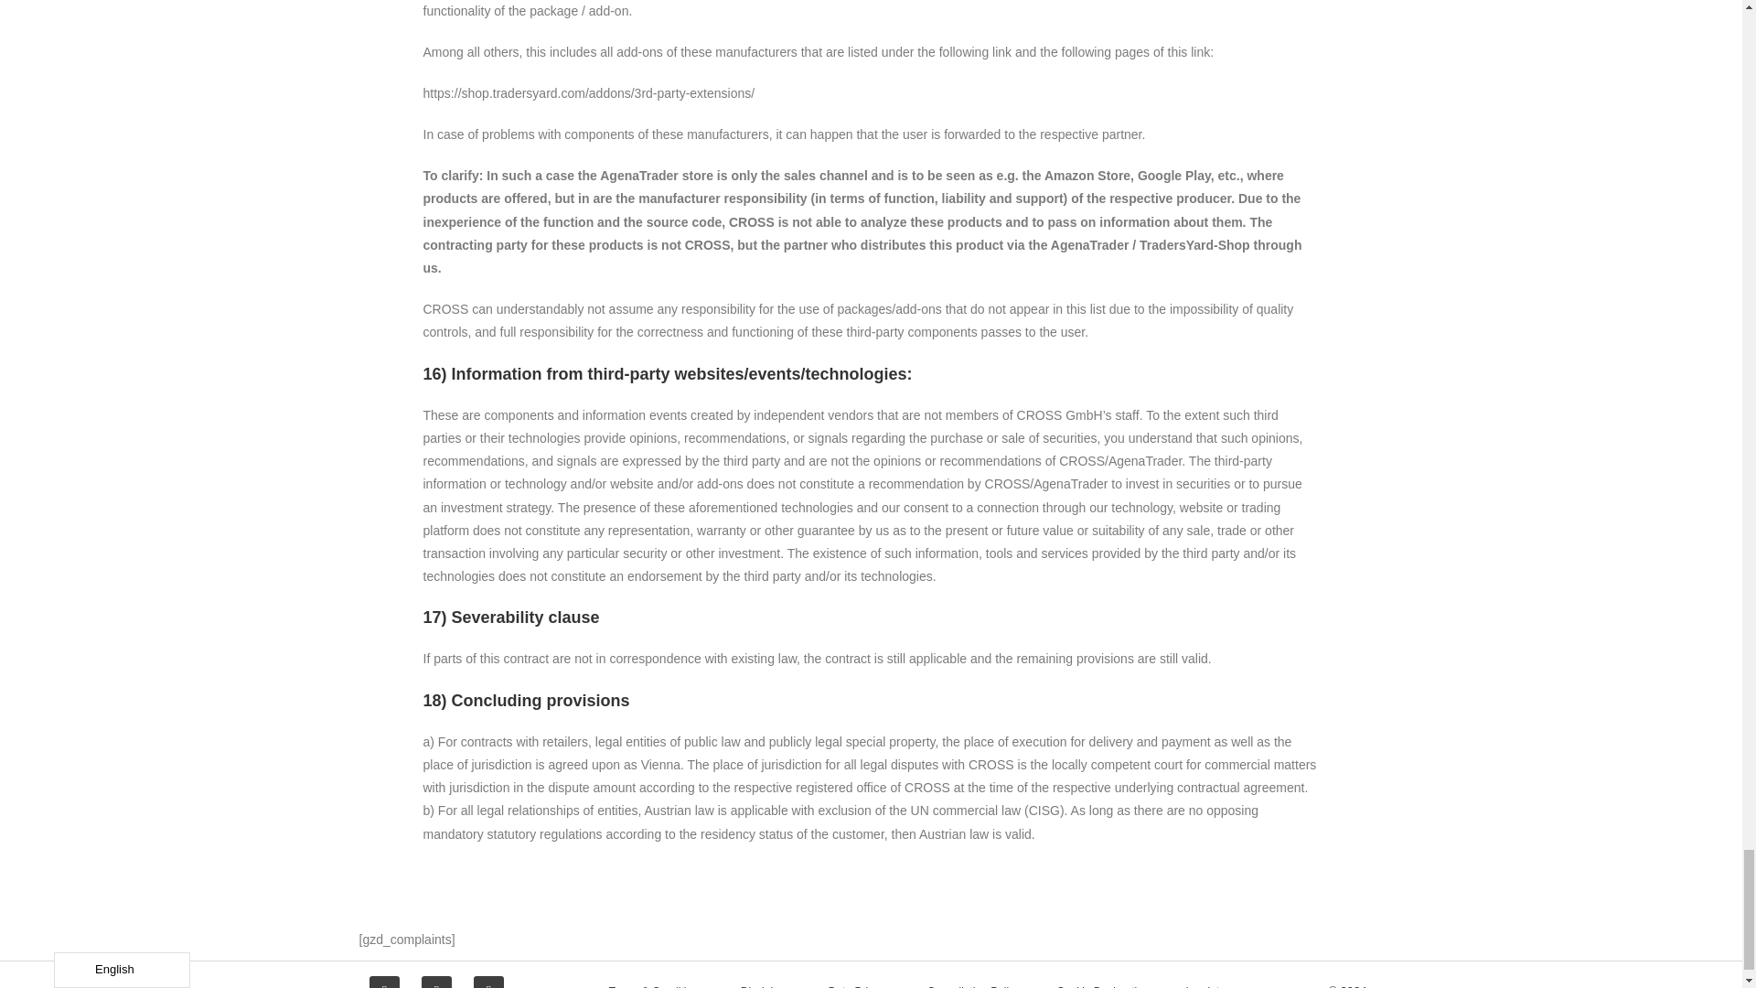 Image resolution: width=1756 pixels, height=988 pixels. What do you see at coordinates (860, 979) in the screenshot?
I see `Data Privacy` at bounding box center [860, 979].